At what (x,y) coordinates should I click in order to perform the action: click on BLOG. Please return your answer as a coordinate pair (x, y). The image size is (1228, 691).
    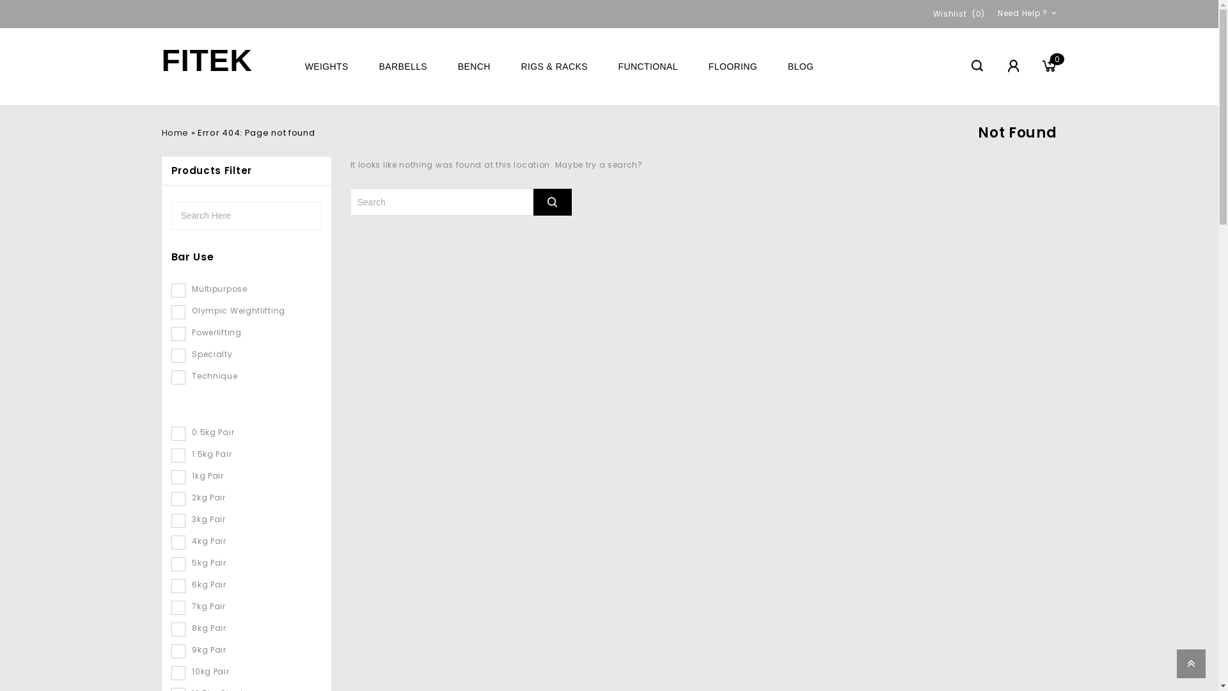
    Looking at the image, I should click on (801, 67).